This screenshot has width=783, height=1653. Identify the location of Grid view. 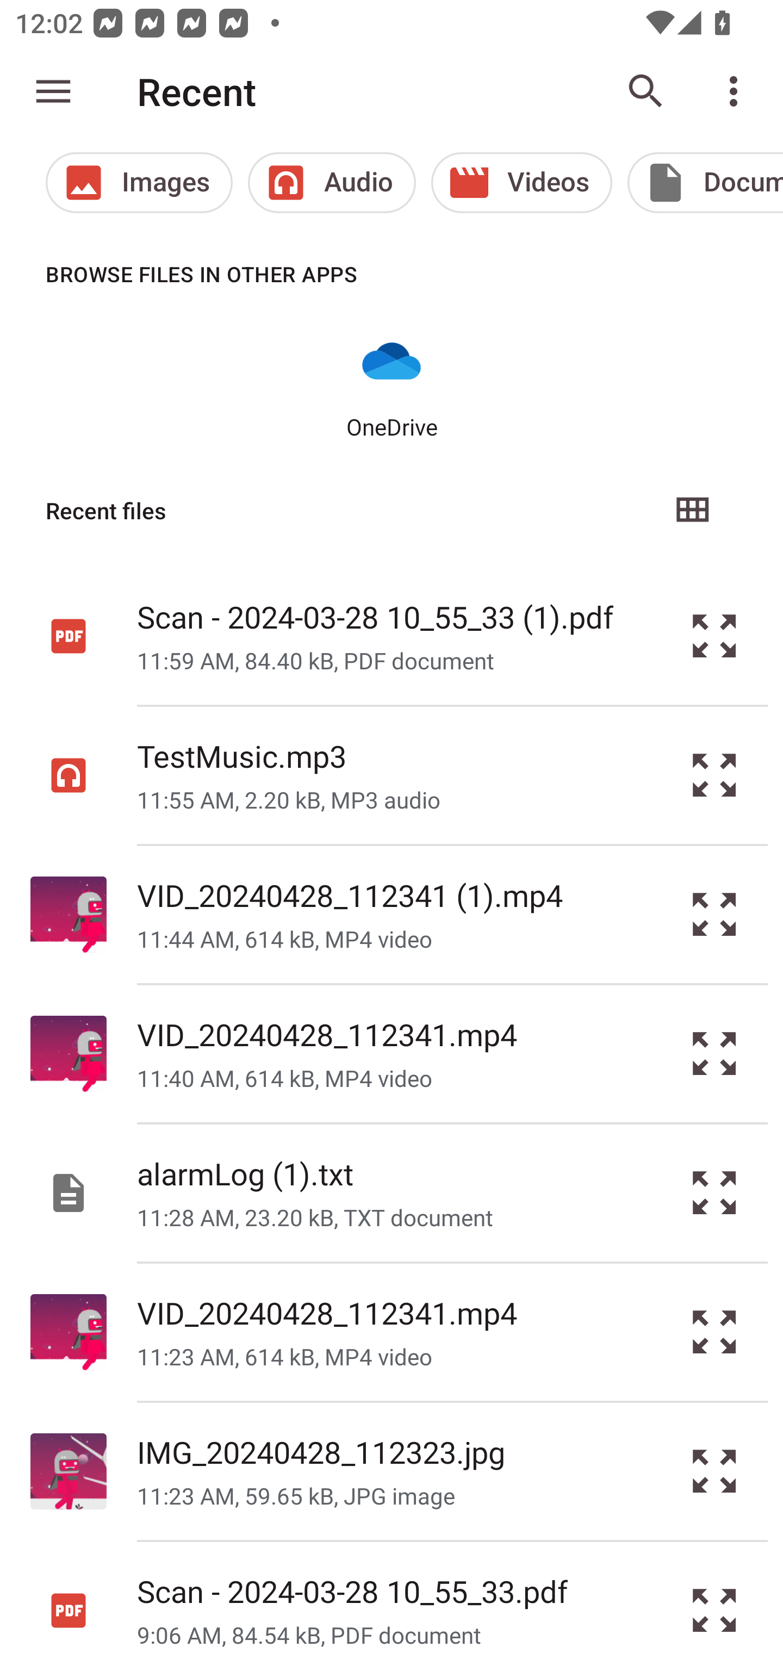
(692, 511).